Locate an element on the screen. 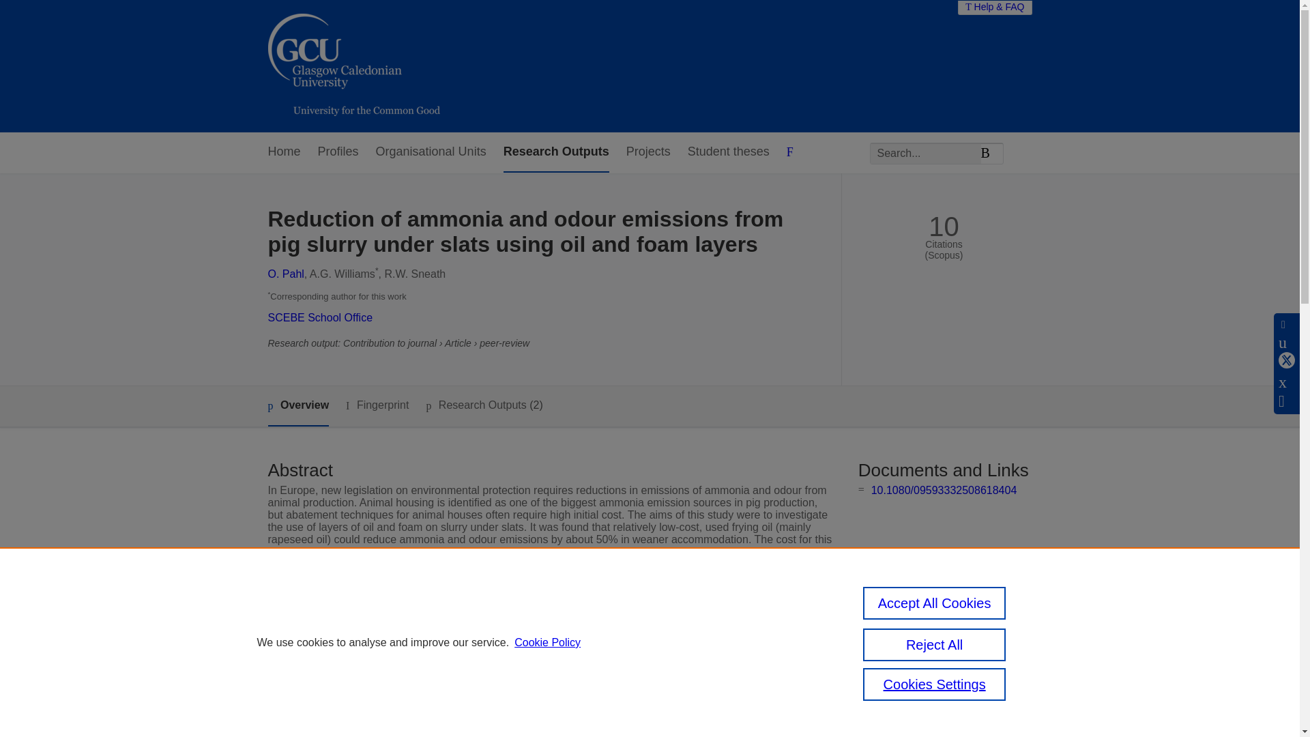 The width and height of the screenshot is (1310, 737). Overview is located at coordinates (297, 406).